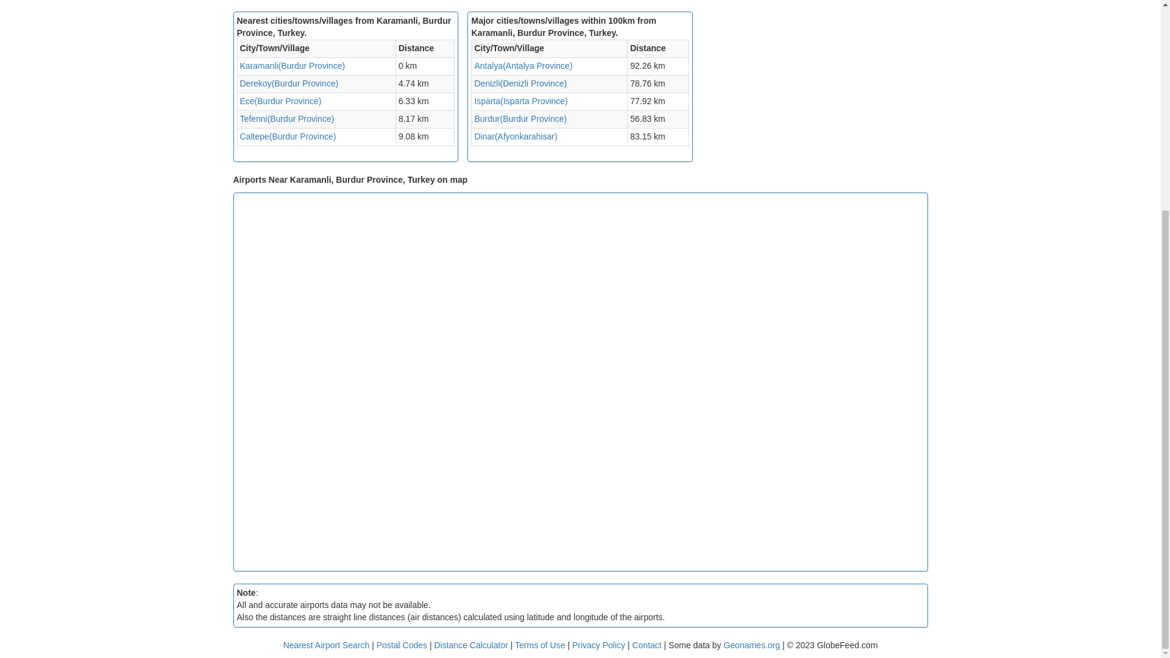 This screenshot has height=658, width=1170. Describe the element at coordinates (520, 118) in the screenshot. I see `Airports near Burdur, Burdur Province, Turkey` at that location.